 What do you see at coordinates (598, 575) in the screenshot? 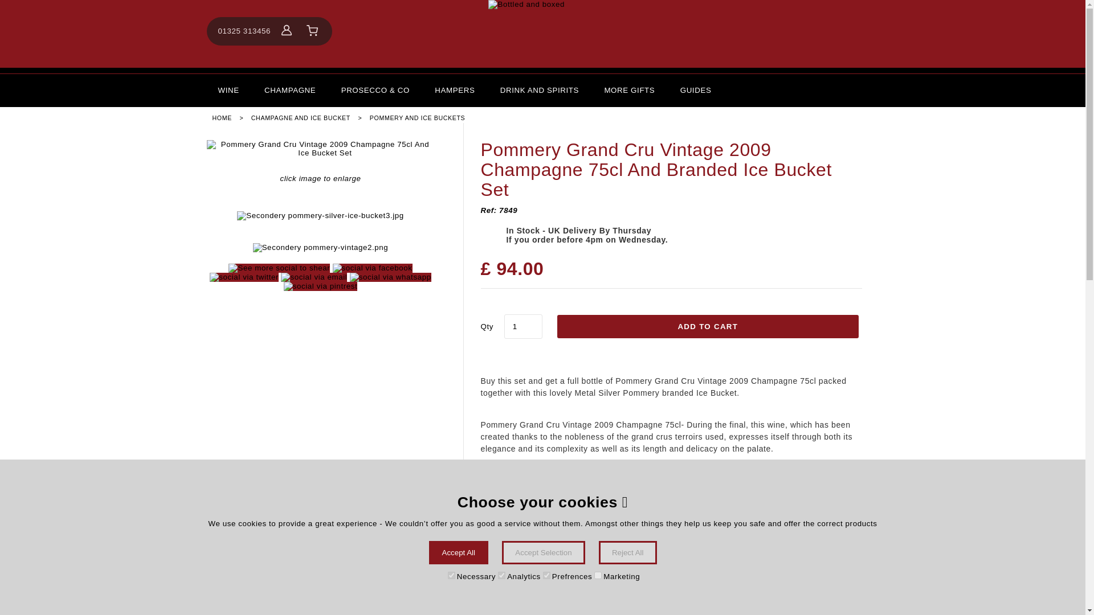
I see `Marketing` at bounding box center [598, 575].